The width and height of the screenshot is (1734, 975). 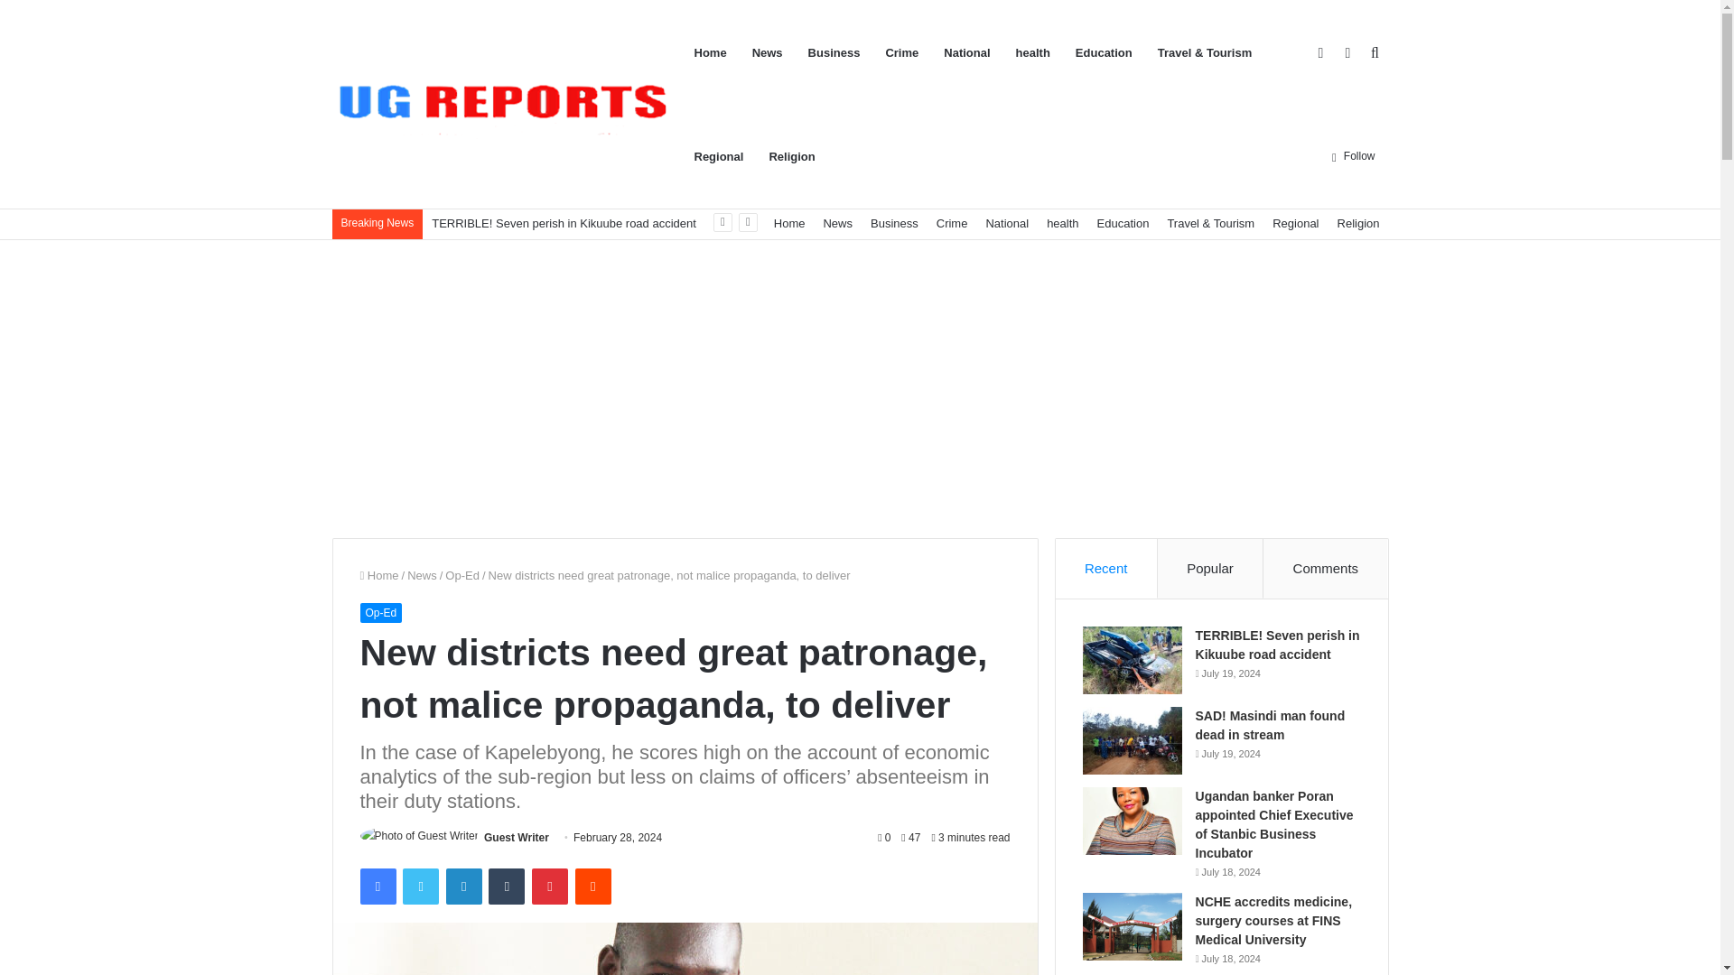 What do you see at coordinates (462, 574) in the screenshot?
I see `Op-Ed` at bounding box center [462, 574].